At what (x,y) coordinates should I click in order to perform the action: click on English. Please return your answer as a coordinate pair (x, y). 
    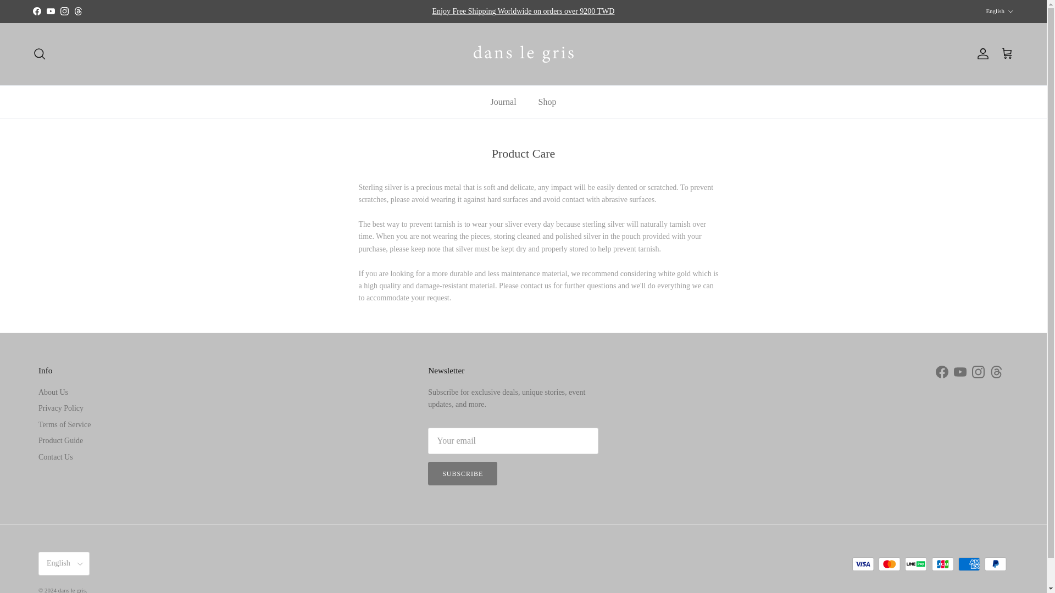
    Looking at the image, I should click on (1000, 11).